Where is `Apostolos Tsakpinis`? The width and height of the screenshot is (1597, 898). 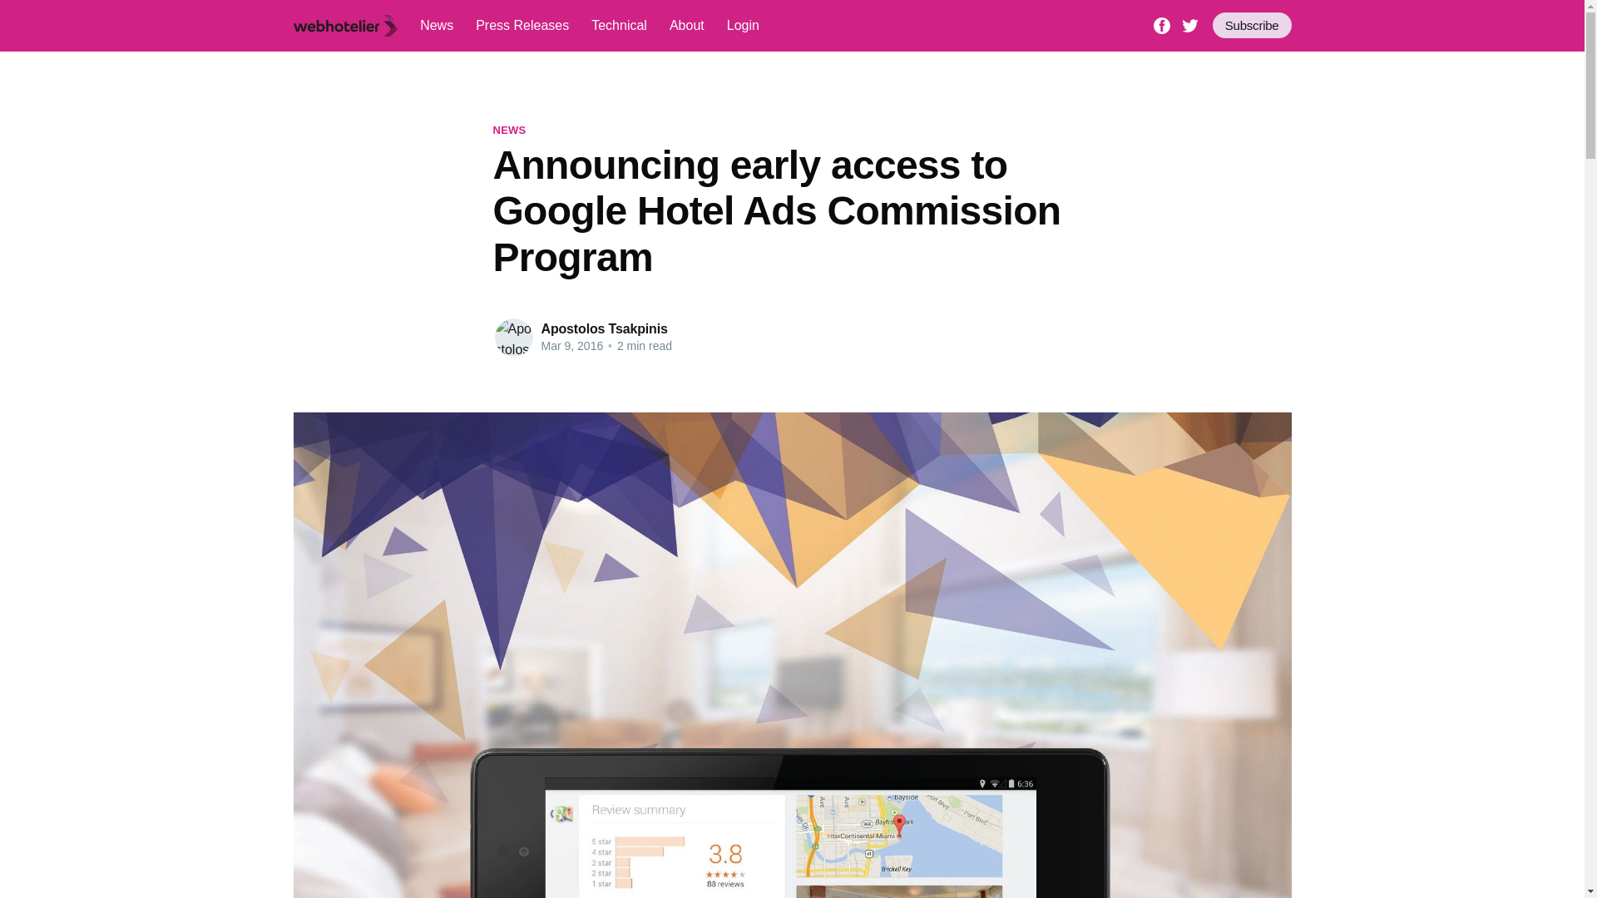
Apostolos Tsakpinis is located at coordinates (604, 328).